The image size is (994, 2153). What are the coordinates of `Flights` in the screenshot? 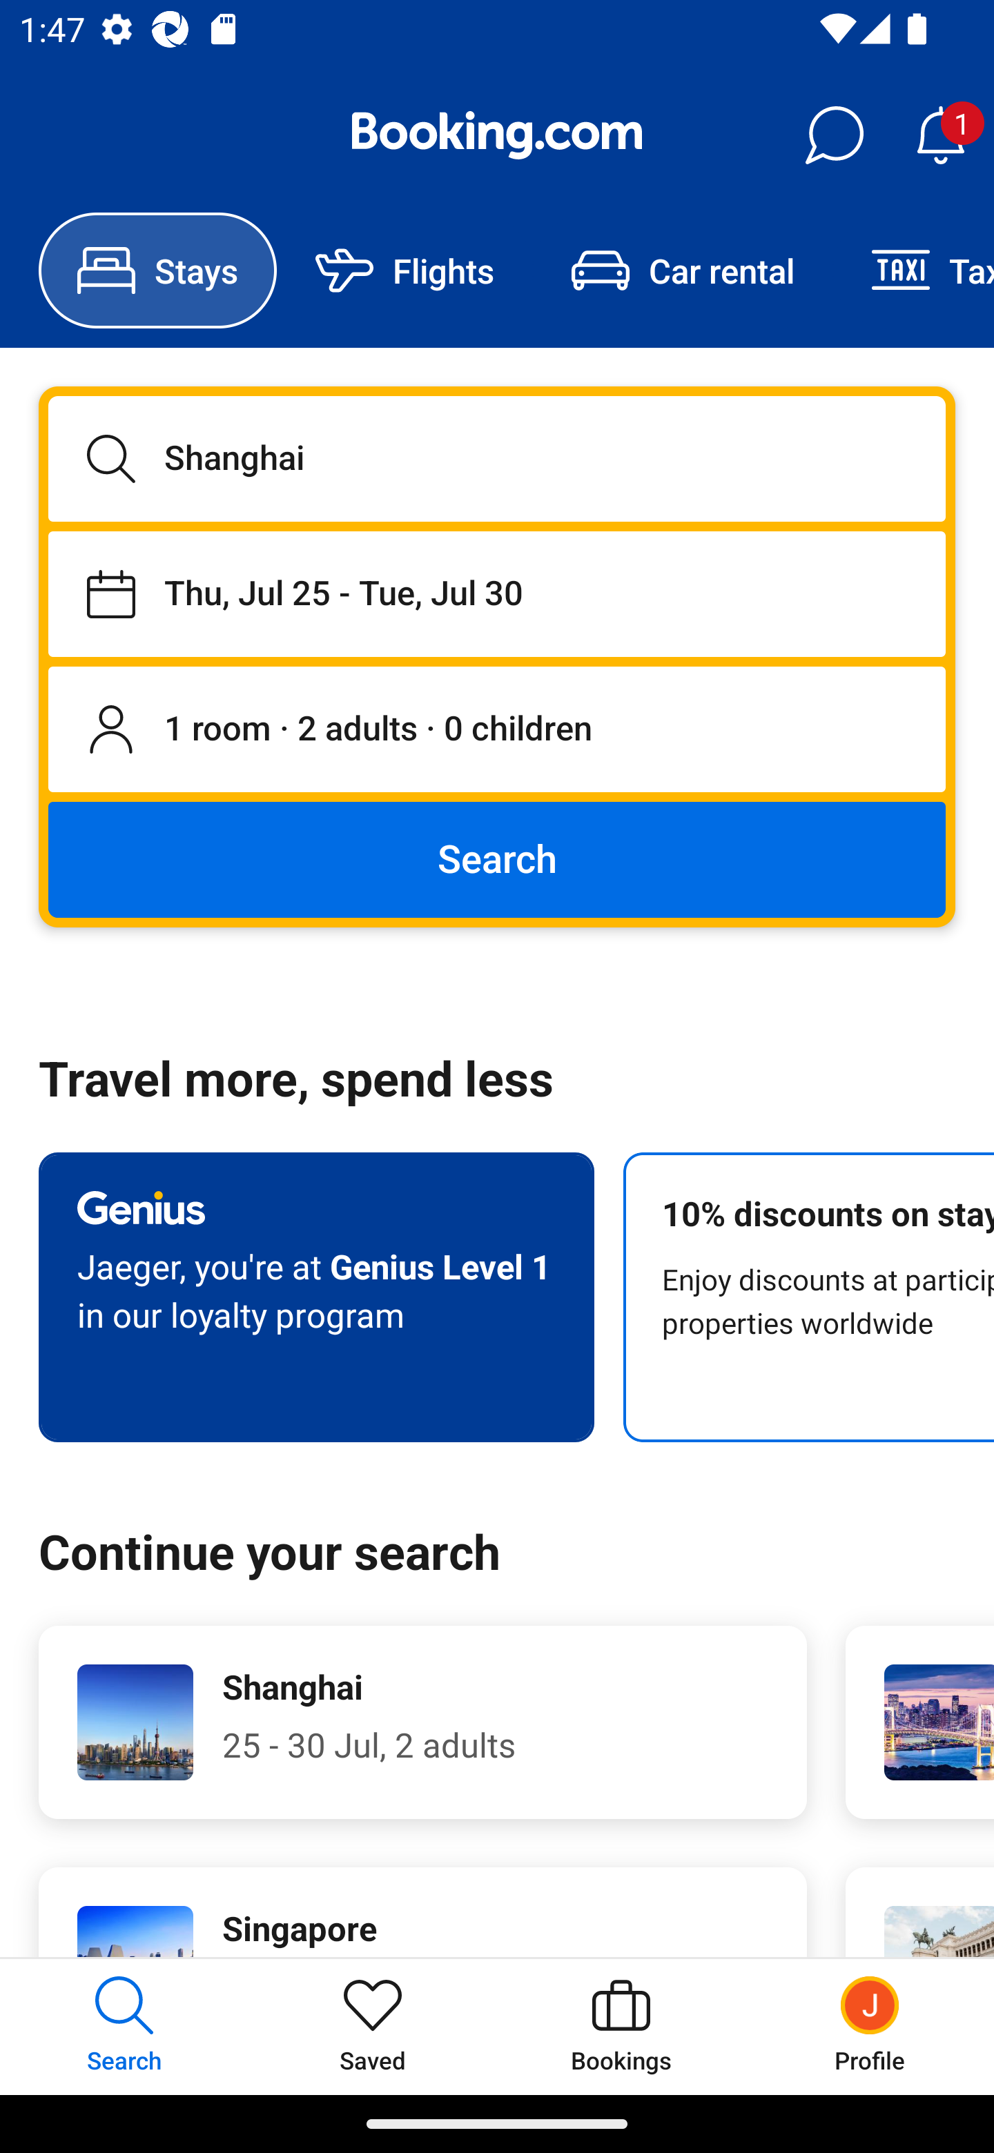 It's located at (405, 271).